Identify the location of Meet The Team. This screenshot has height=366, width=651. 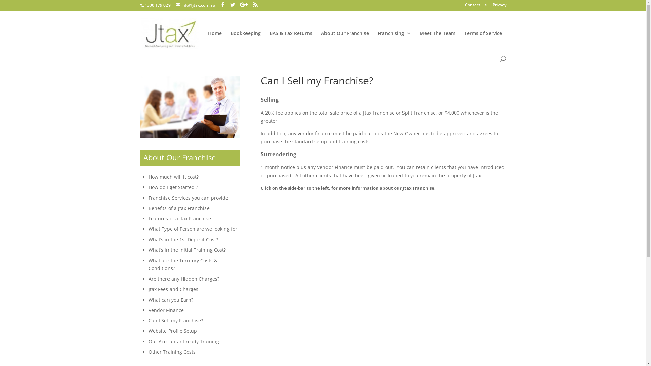
(437, 43).